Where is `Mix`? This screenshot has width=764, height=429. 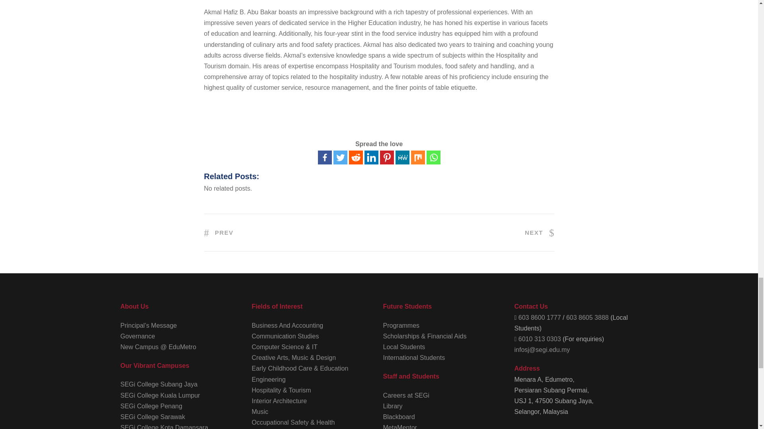
Mix is located at coordinates (418, 157).